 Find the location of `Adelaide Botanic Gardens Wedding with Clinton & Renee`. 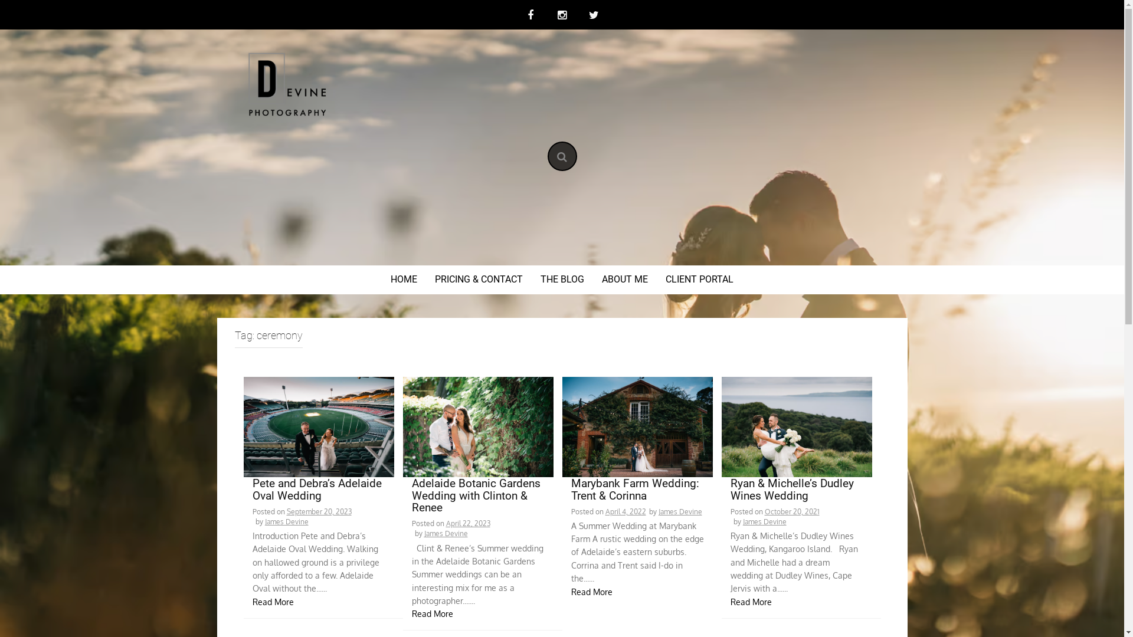

Adelaide Botanic Gardens Wedding with Clinton & Renee is located at coordinates (478, 497).